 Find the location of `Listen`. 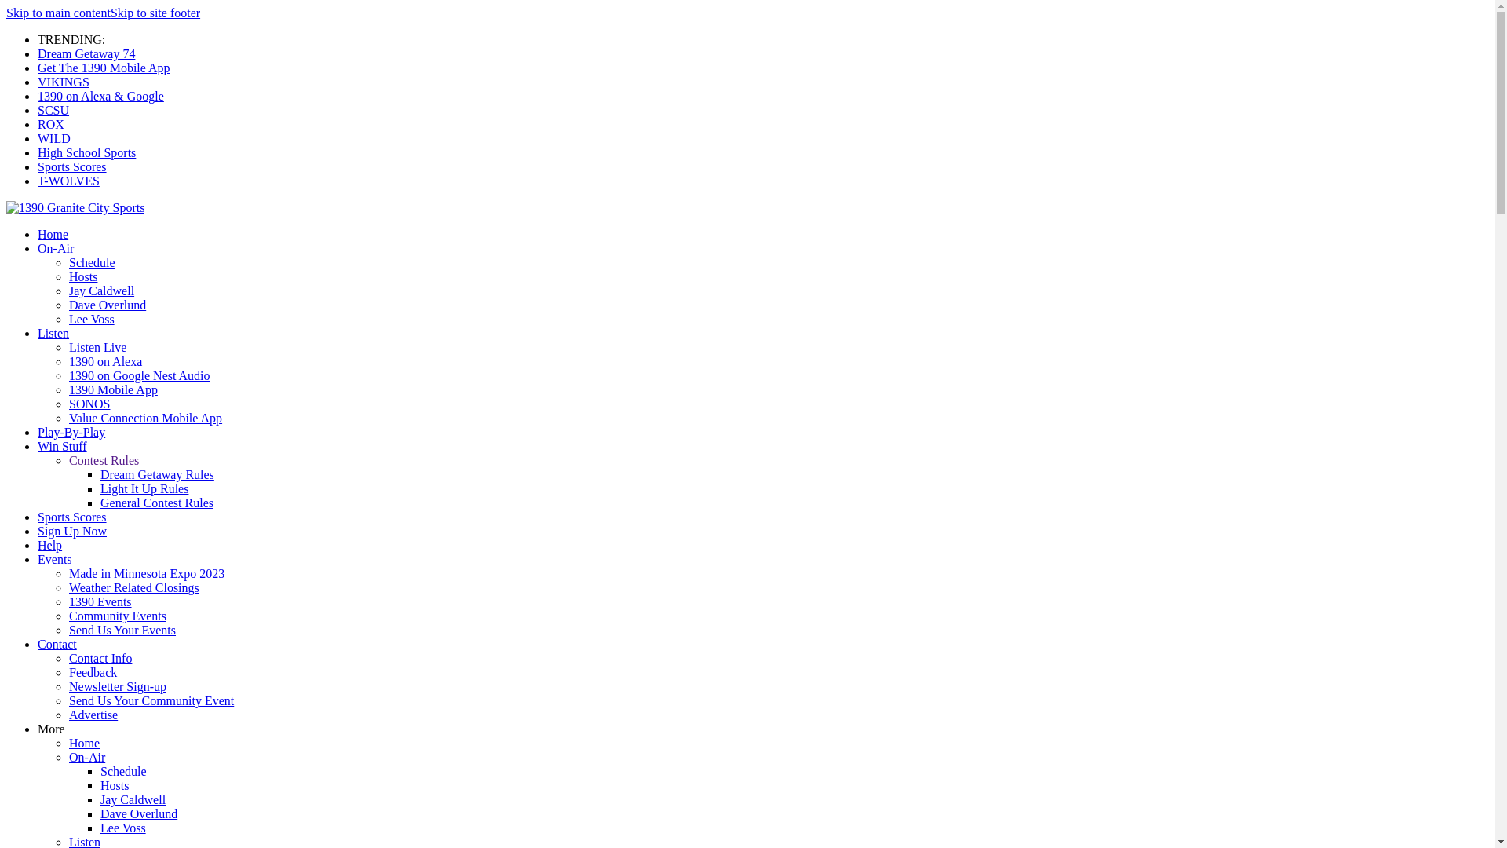

Listen is located at coordinates (53, 333).